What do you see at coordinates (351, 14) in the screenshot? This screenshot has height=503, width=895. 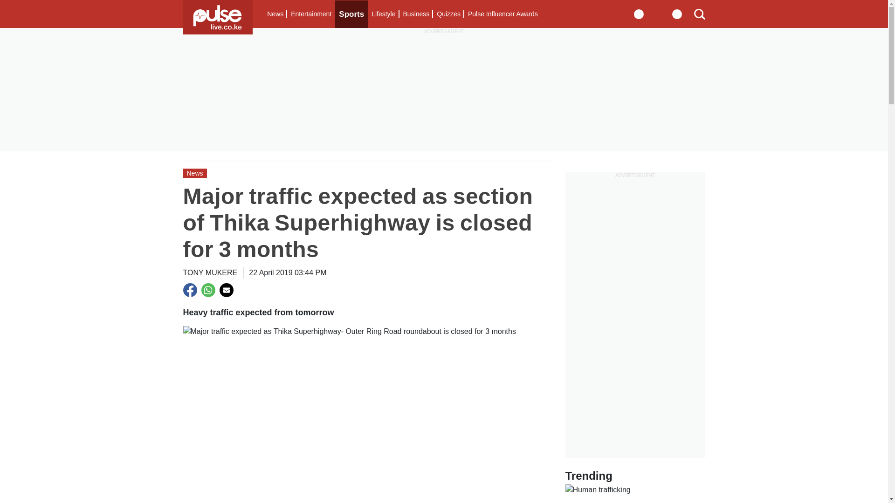 I see `Sports` at bounding box center [351, 14].